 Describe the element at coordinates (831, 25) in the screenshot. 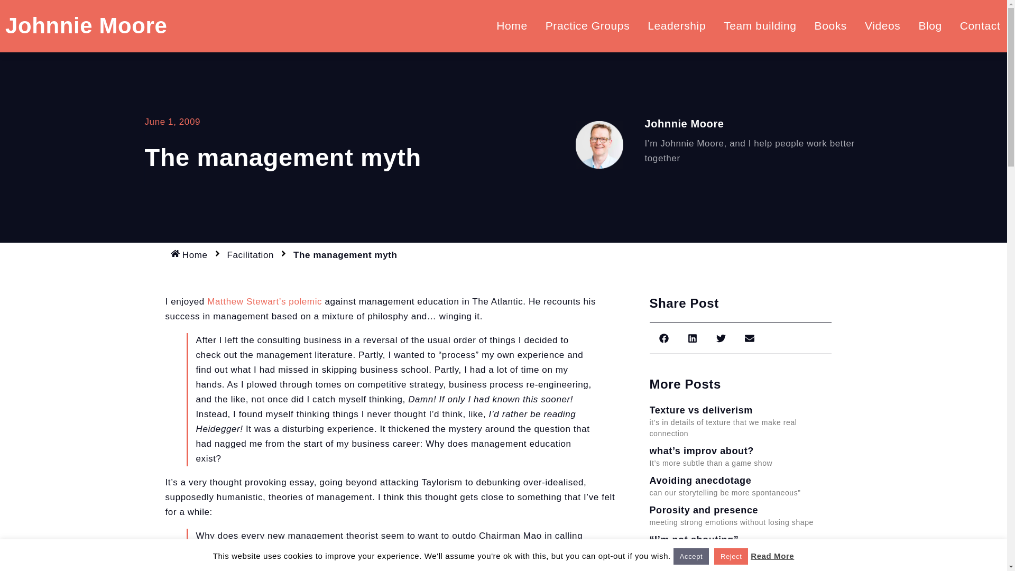

I see `Books` at that location.